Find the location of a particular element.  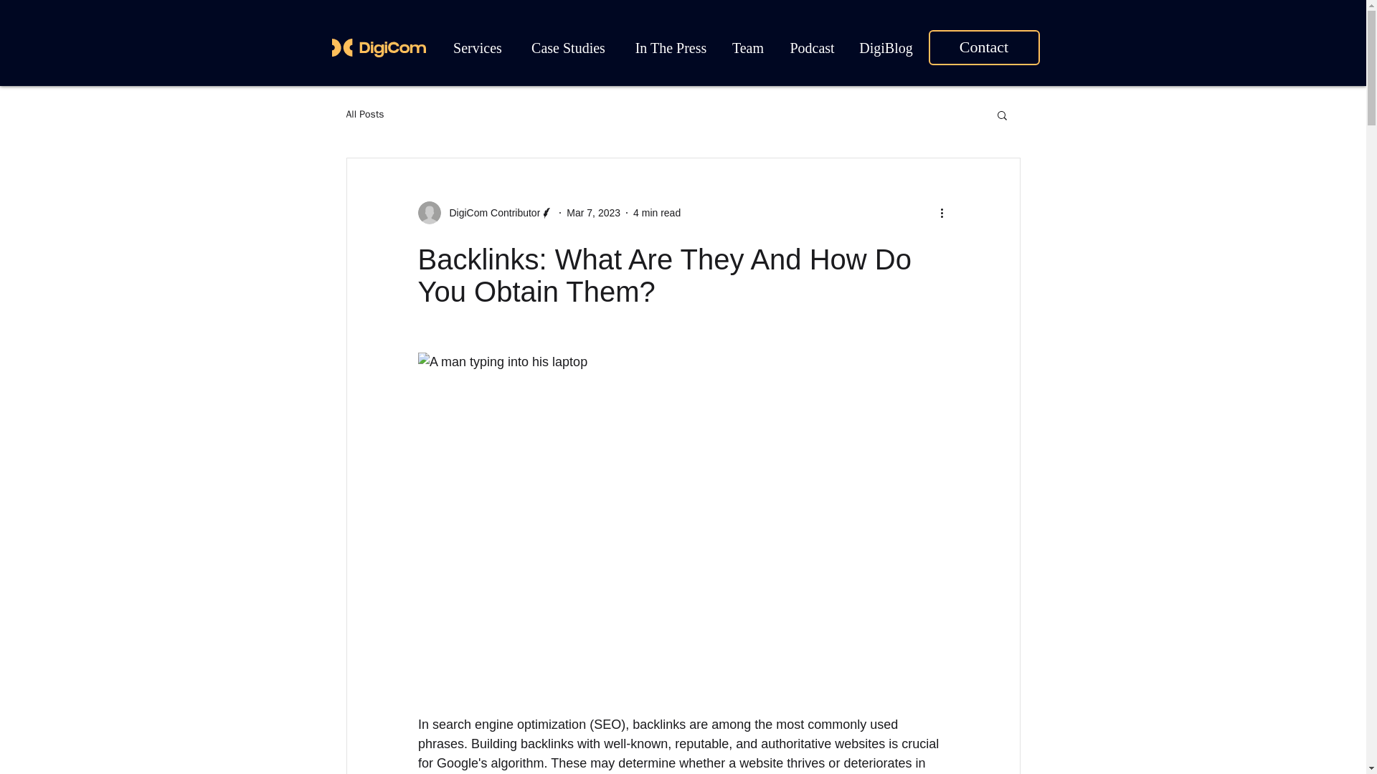

DigiBlog is located at coordinates (886, 47).